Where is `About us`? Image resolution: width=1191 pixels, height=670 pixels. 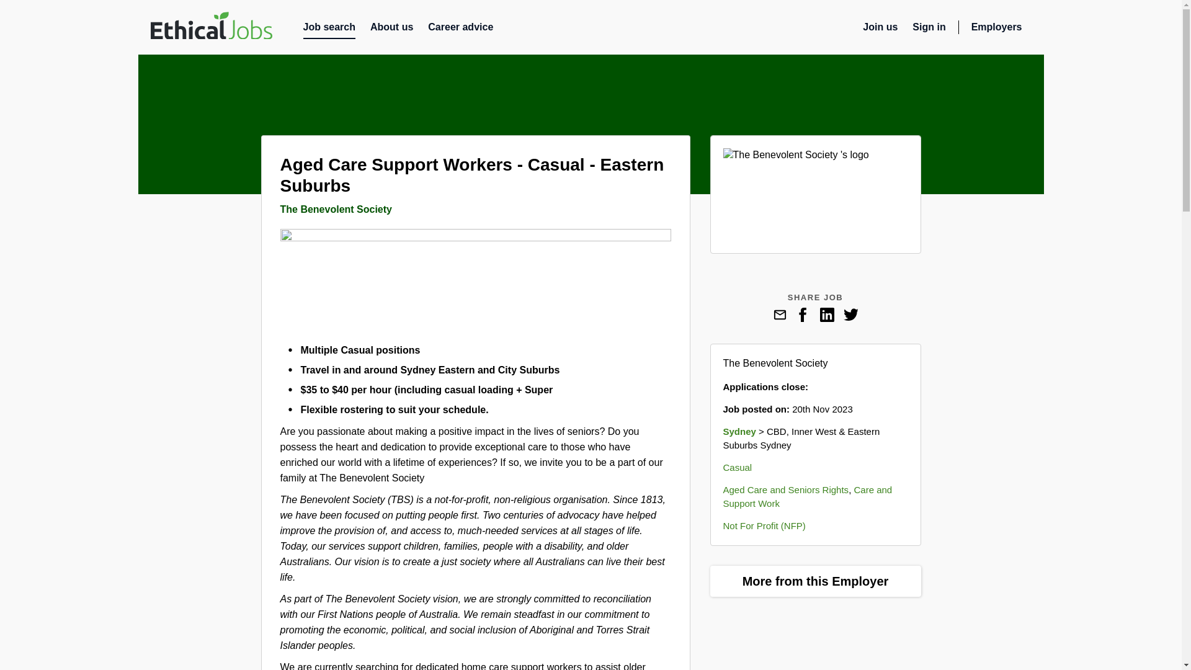 About us is located at coordinates (392, 30).